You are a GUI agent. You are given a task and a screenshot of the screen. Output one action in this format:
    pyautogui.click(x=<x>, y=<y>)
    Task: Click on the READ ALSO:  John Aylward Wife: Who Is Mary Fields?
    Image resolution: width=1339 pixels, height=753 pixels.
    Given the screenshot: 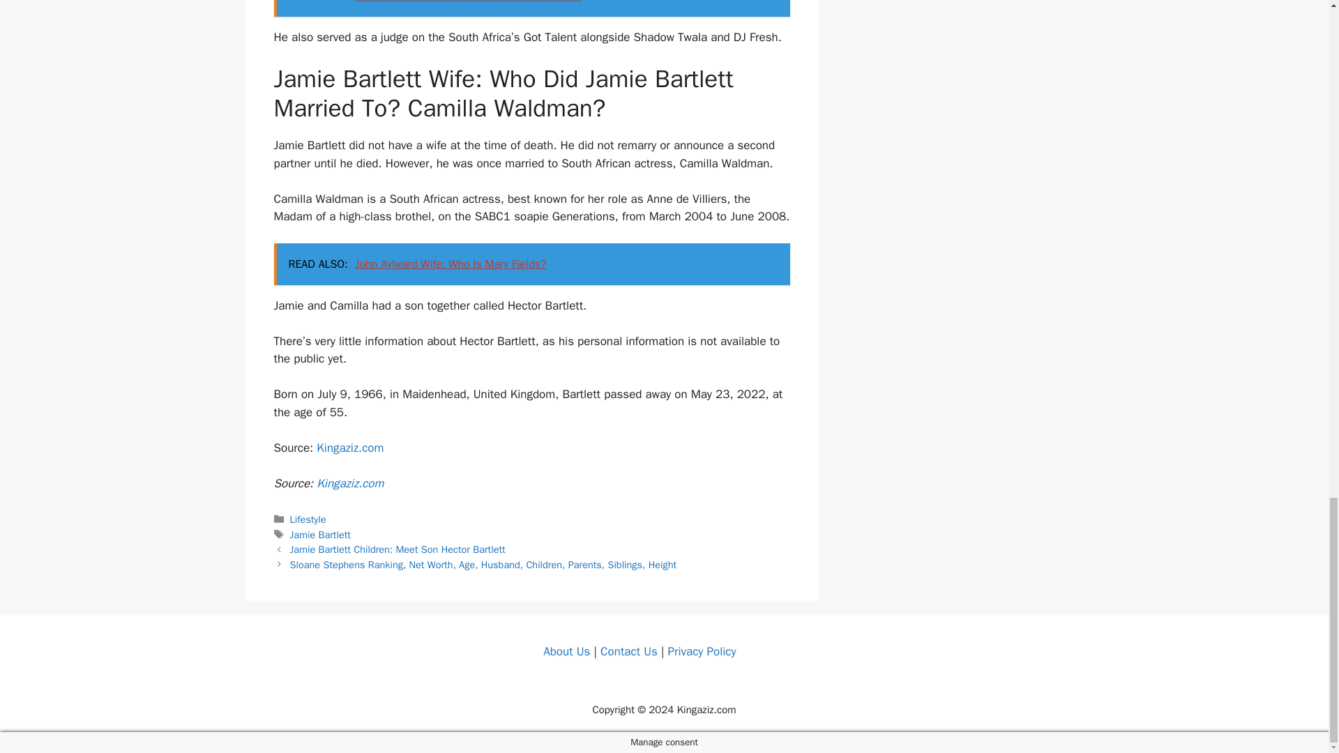 What is the action you would take?
    pyautogui.click(x=531, y=264)
    